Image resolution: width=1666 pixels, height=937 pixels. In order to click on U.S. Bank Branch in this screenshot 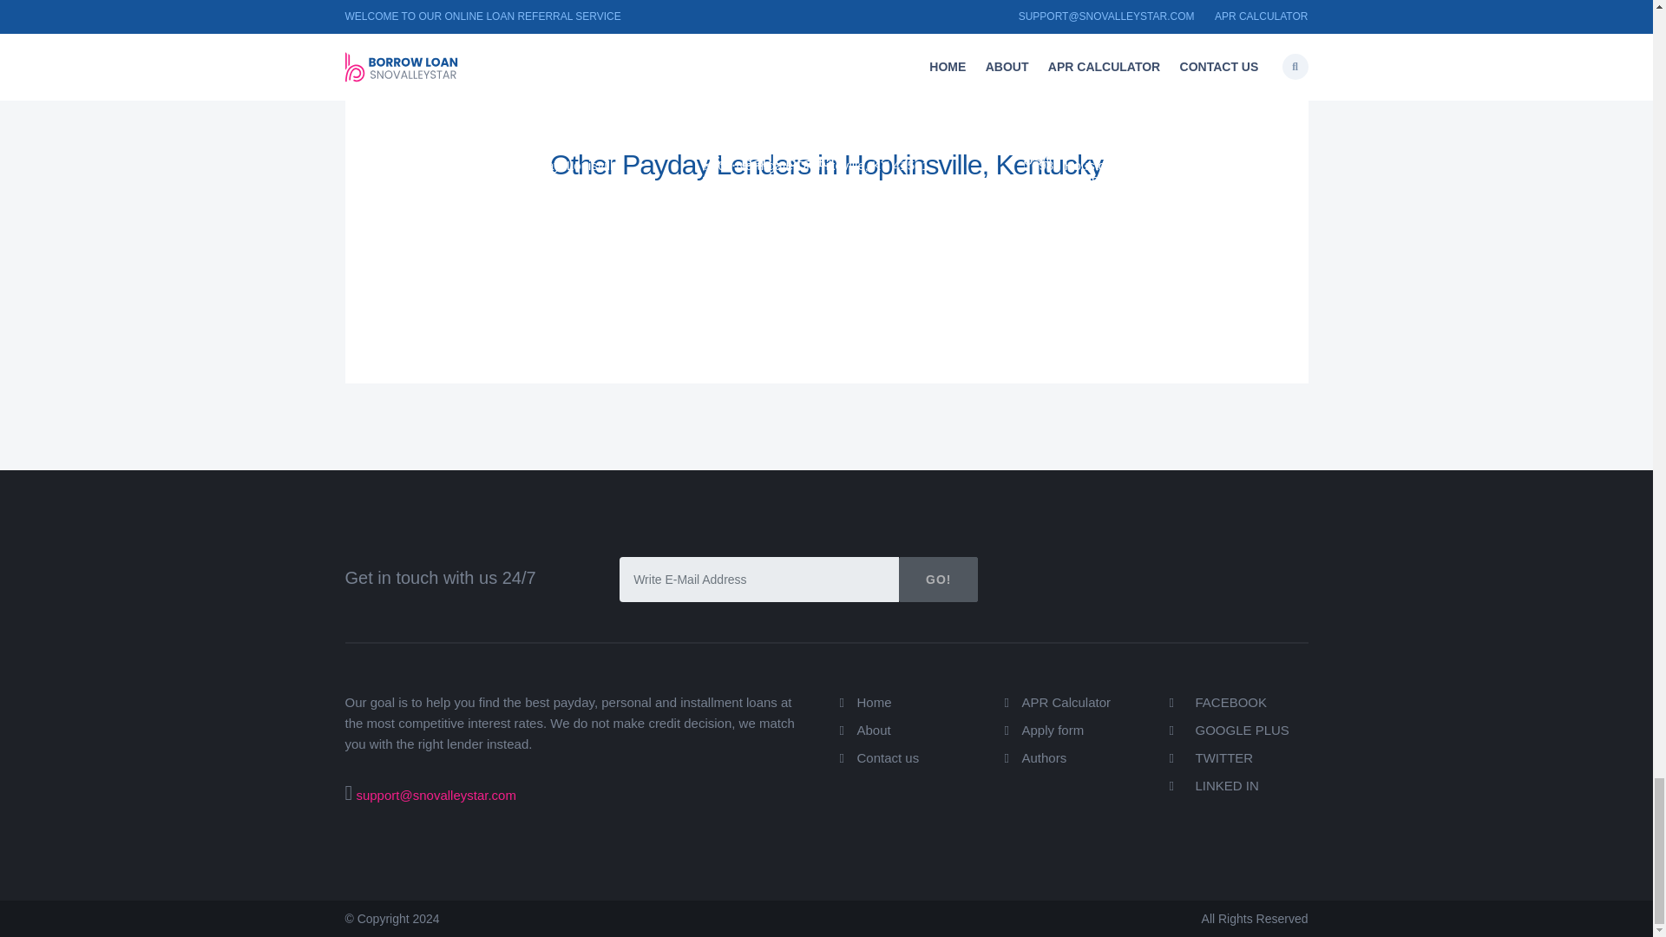, I will do `click(771, 160)`.